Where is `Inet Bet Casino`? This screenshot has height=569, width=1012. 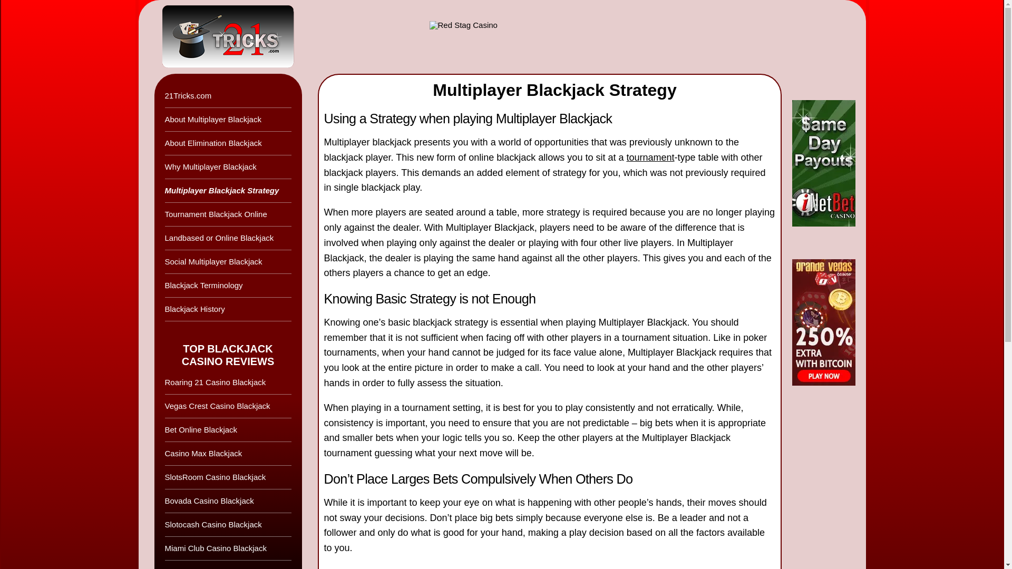
Inet Bet Casino is located at coordinates (823, 223).